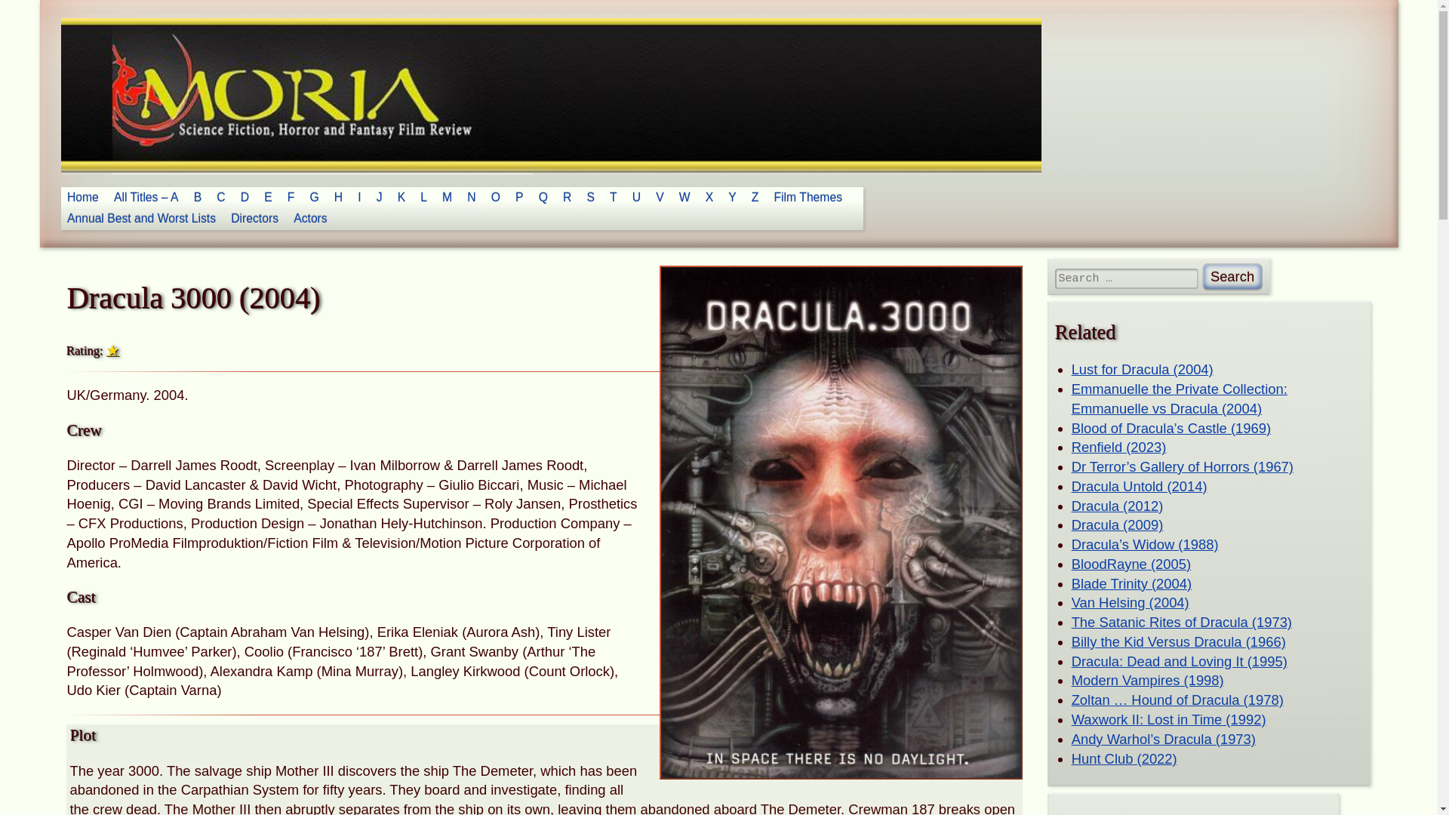 The height and width of the screenshot is (815, 1449). Describe the element at coordinates (635, 198) in the screenshot. I see `U` at that location.